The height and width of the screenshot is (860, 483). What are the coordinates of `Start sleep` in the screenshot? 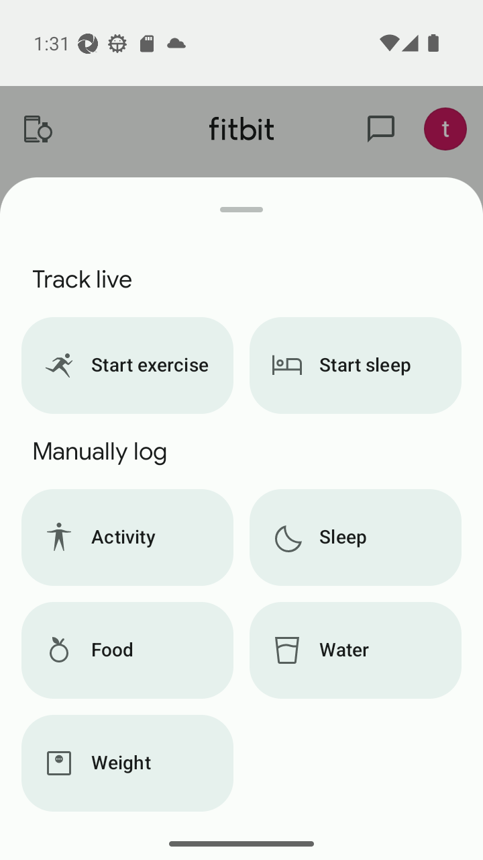 It's located at (356, 365).